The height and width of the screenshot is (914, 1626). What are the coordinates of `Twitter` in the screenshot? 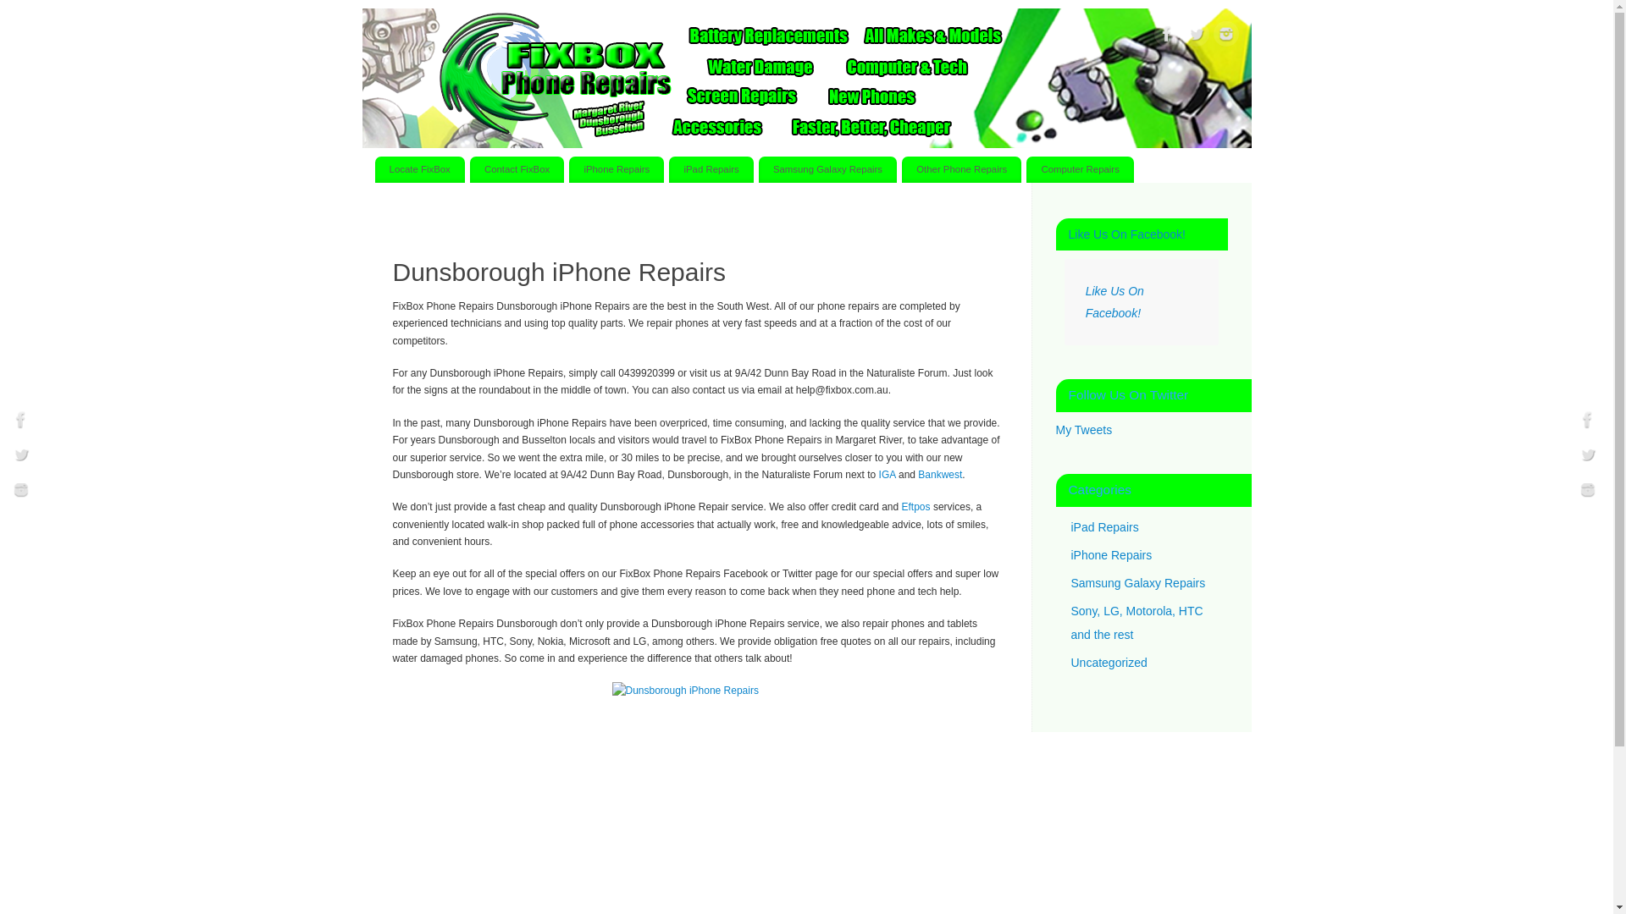 It's located at (1197, 36).